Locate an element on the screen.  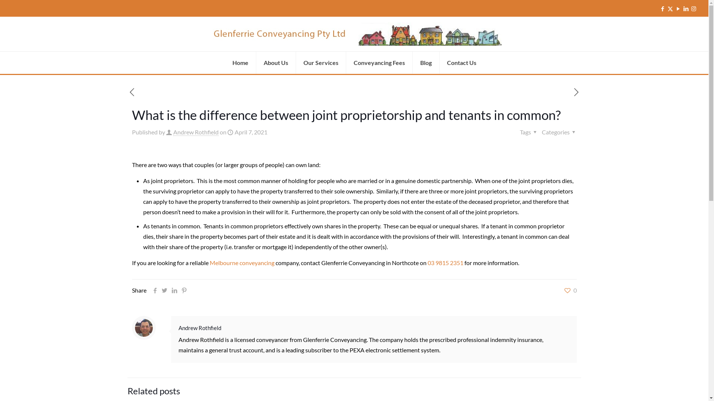
About Us is located at coordinates (276, 63).